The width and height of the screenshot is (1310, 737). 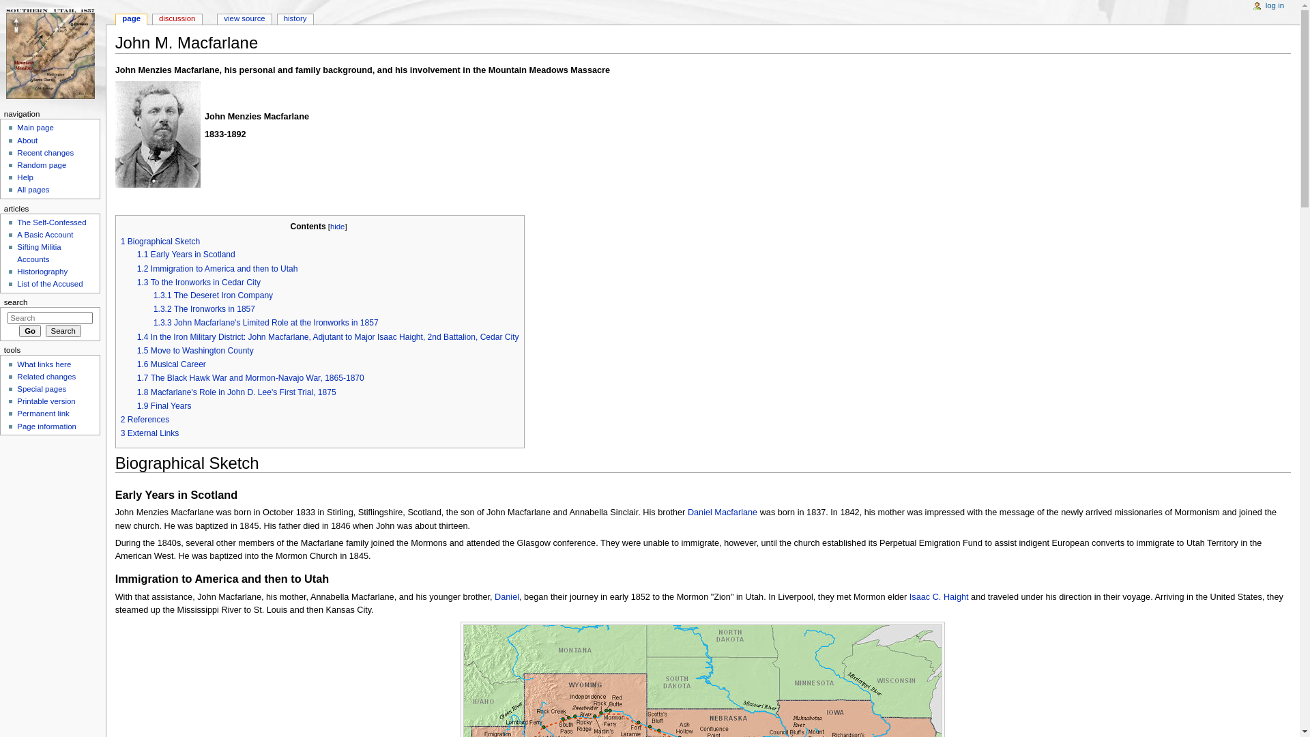 I want to click on About, so click(x=27, y=141).